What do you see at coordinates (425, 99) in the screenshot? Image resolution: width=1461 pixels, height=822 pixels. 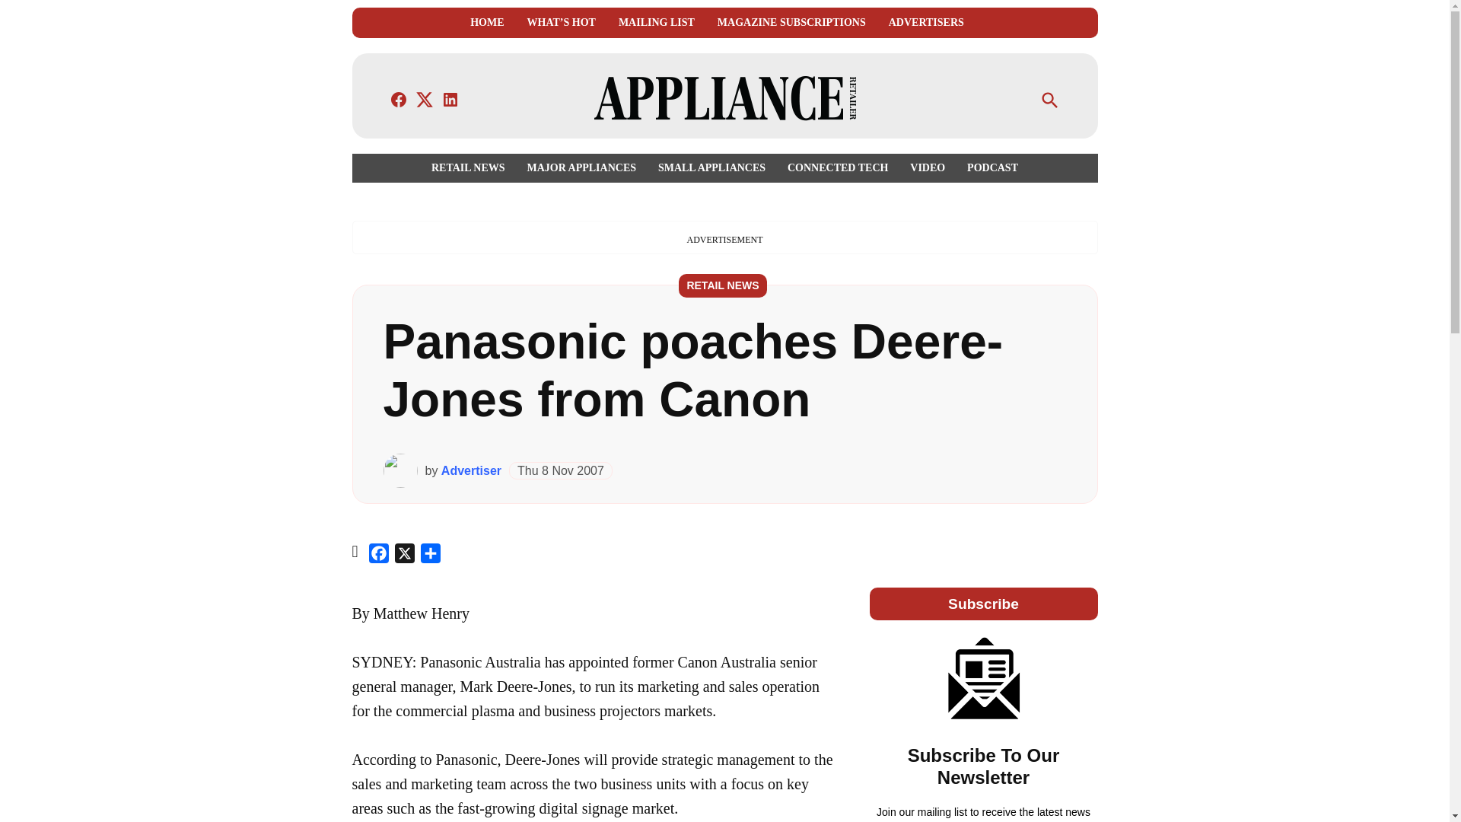 I see `TWITTER` at bounding box center [425, 99].